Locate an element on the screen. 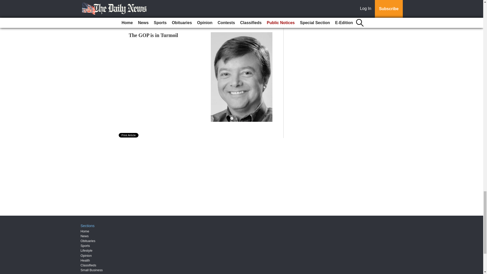 This screenshot has width=487, height=274. Print Article is located at coordinates (129, 135).